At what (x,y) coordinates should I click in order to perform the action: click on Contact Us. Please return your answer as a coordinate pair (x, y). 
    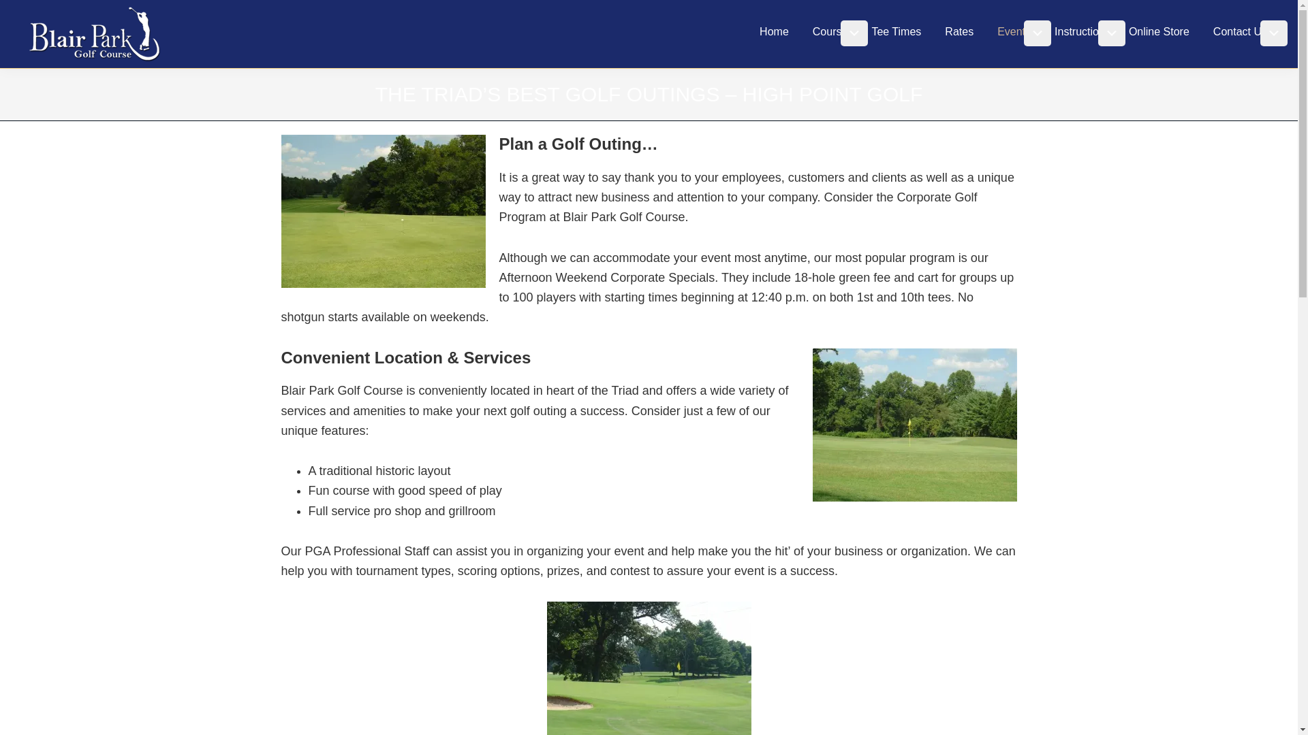
    Looking at the image, I should click on (1240, 31).